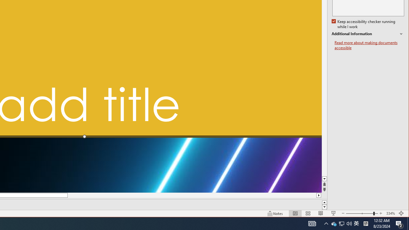 Image resolution: width=409 pixels, height=230 pixels. I want to click on Keep accessibility checker running while I work, so click(364, 24).